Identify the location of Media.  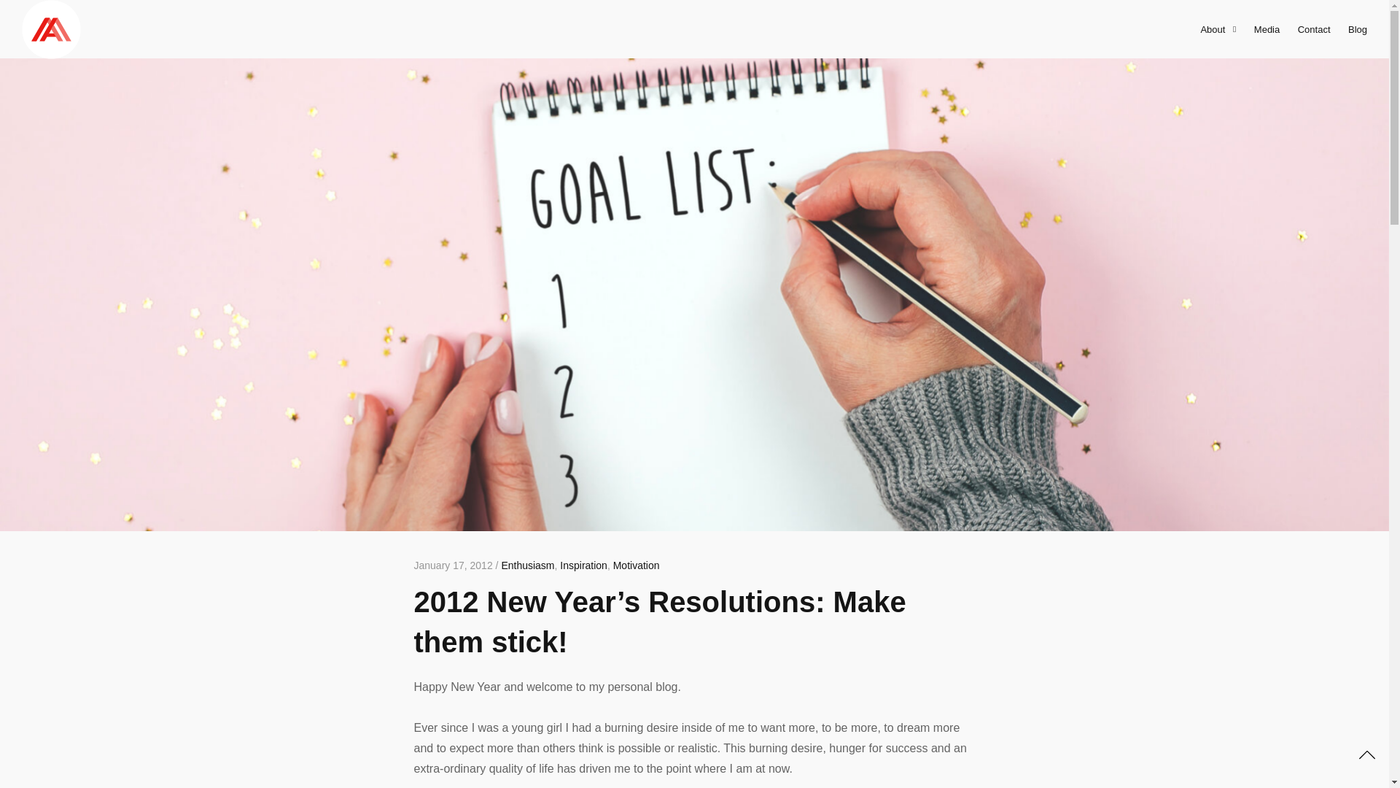
(1267, 29).